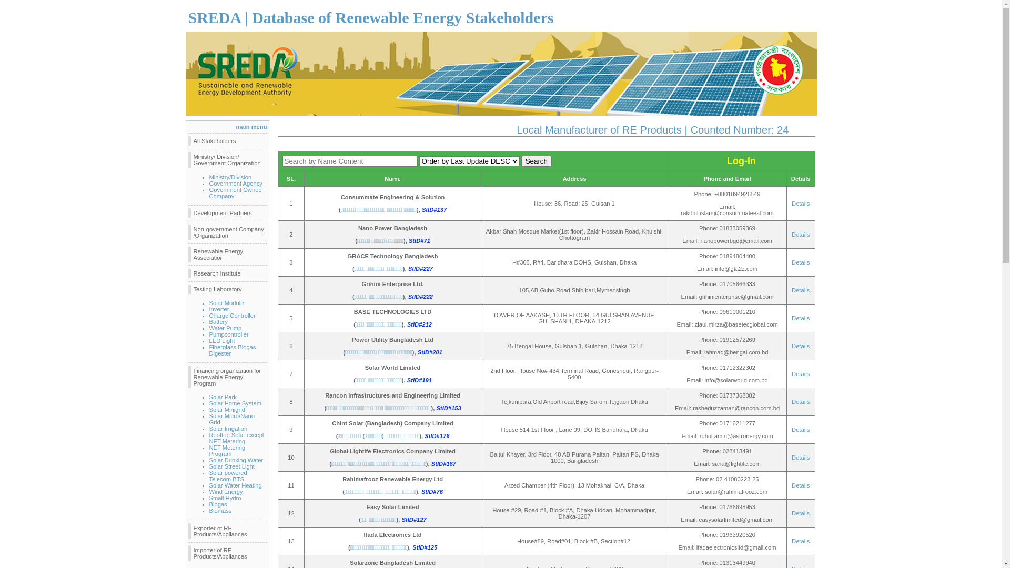 The width and height of the screenshot is (1010, 568). I want to click on Solar Drinking Water, so click(237, 460).